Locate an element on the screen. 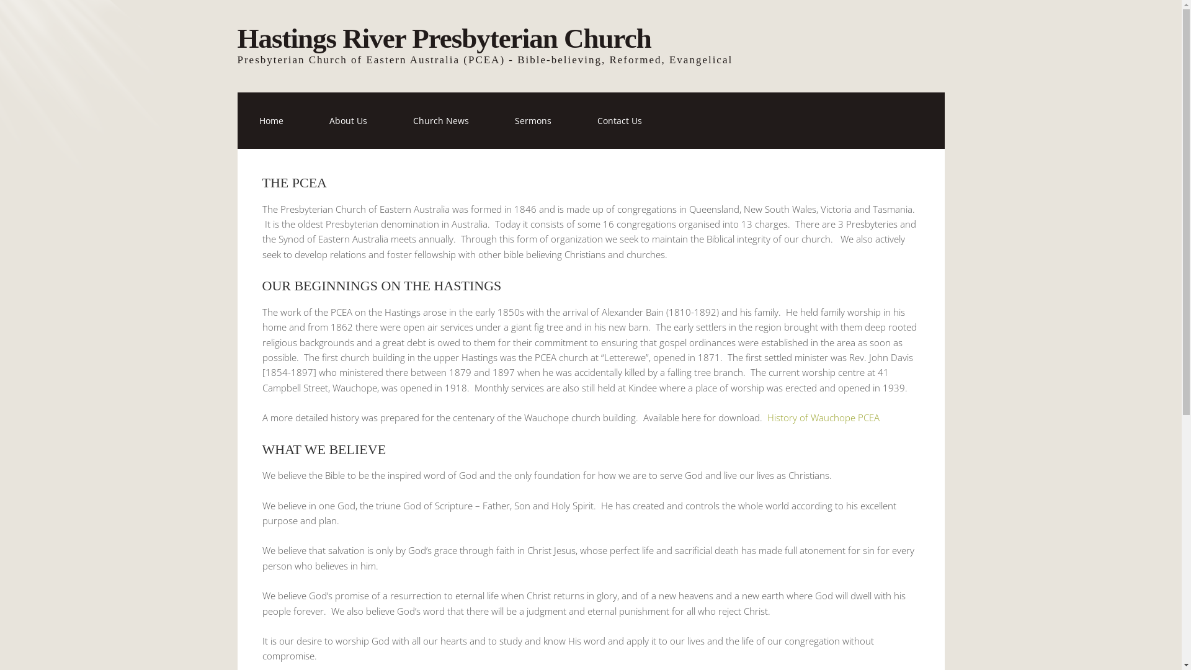 The height and width of the screenshot is (670, 1191). Sermons is located at coordinates (532, 120).